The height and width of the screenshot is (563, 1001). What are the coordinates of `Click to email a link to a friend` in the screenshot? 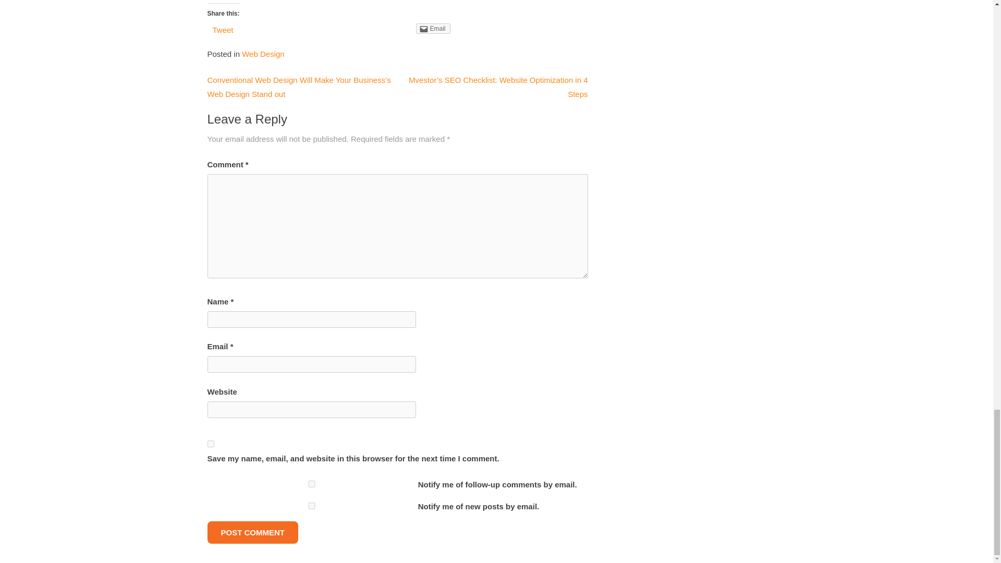 It's located at (433, 28).